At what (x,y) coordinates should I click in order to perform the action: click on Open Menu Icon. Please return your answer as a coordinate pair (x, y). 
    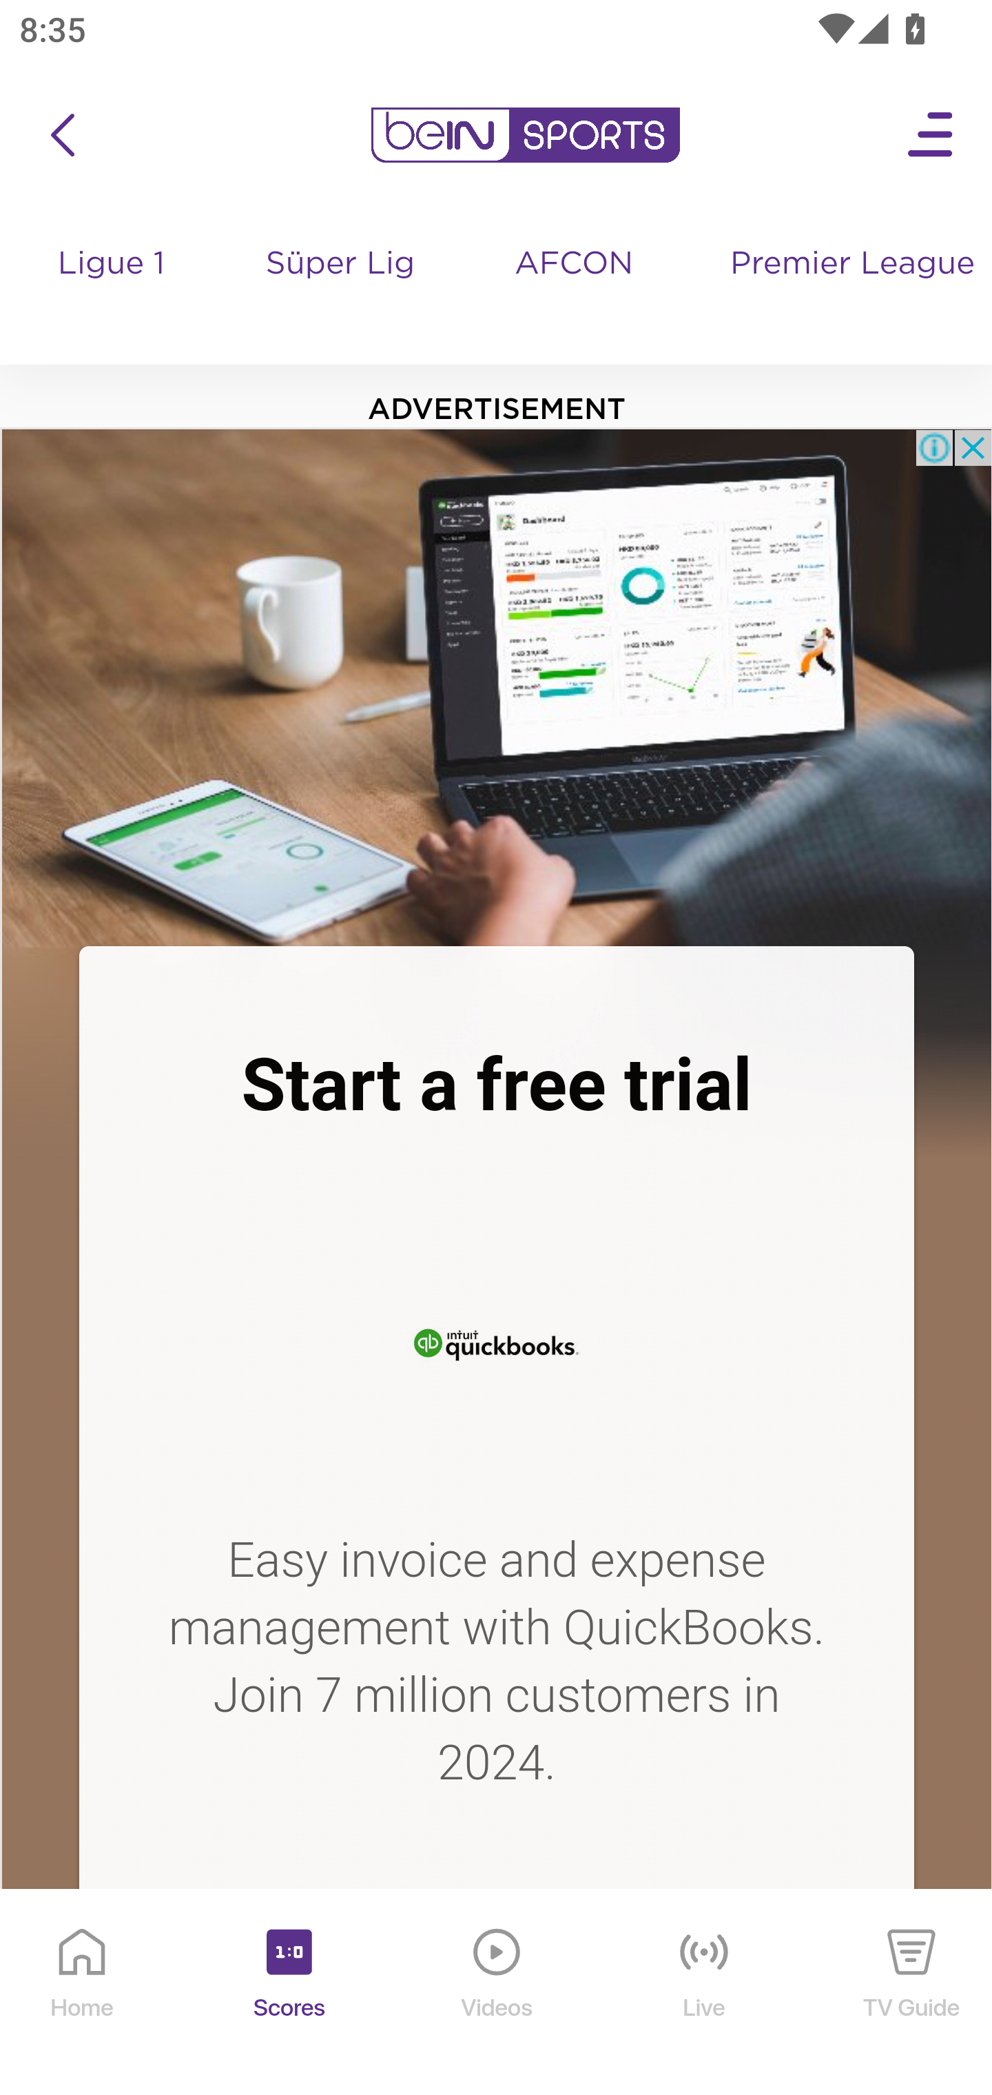
    Looking at the image, I should click on (931, 135).